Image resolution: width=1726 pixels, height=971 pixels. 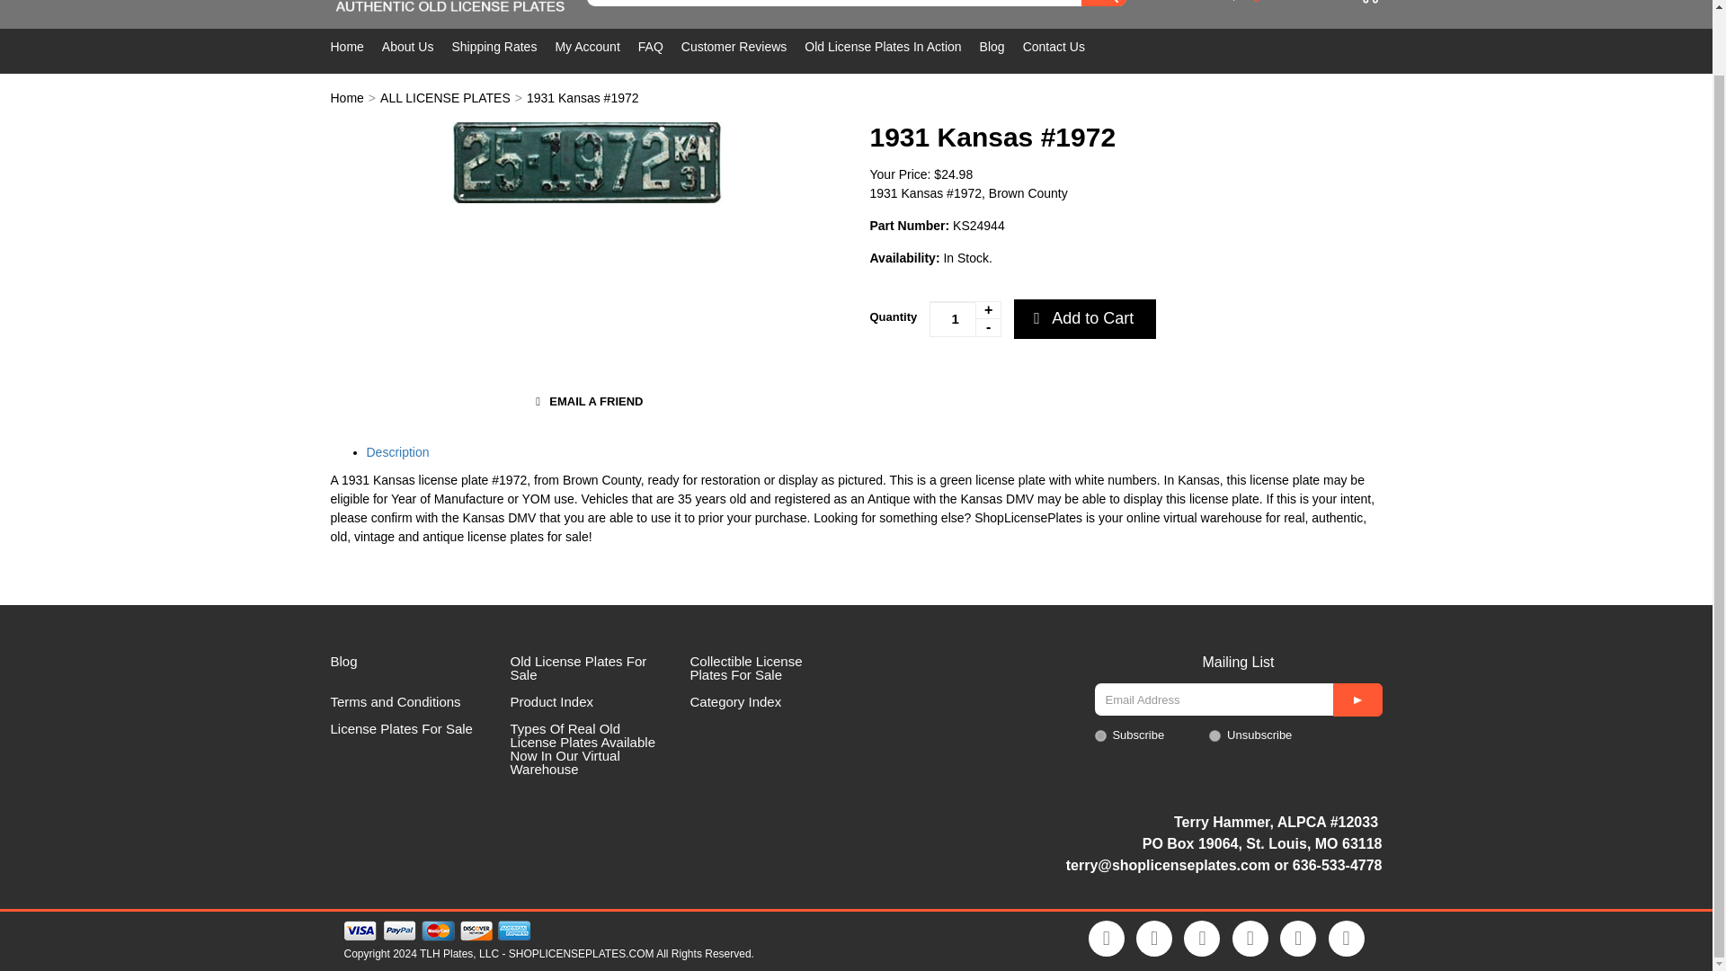 I want to click on 1, so click(x=1100, y=735).